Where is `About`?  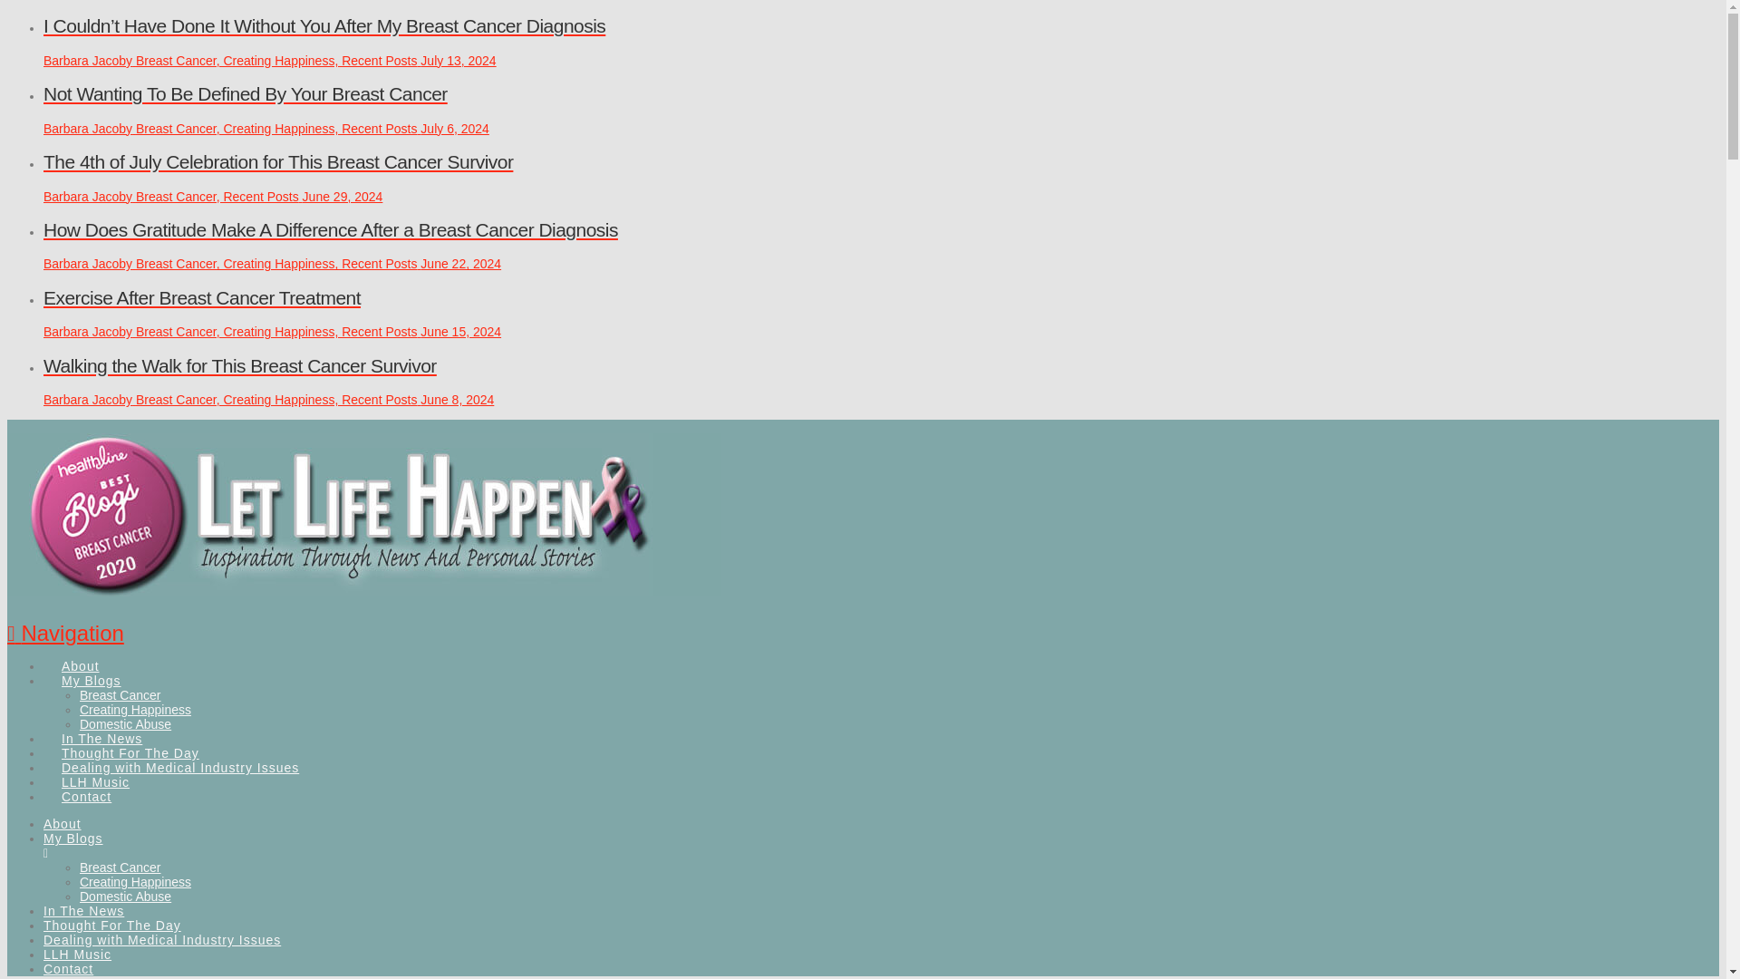 About is located at coordinates (80, 651).